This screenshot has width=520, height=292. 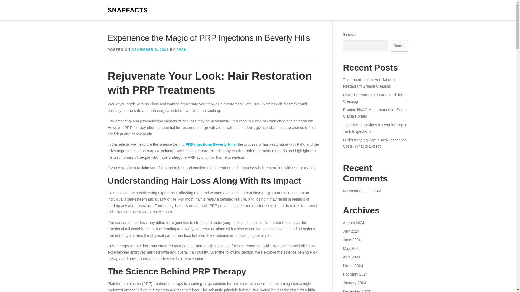 I want to click on July 2024, so click(x=351, y=231).